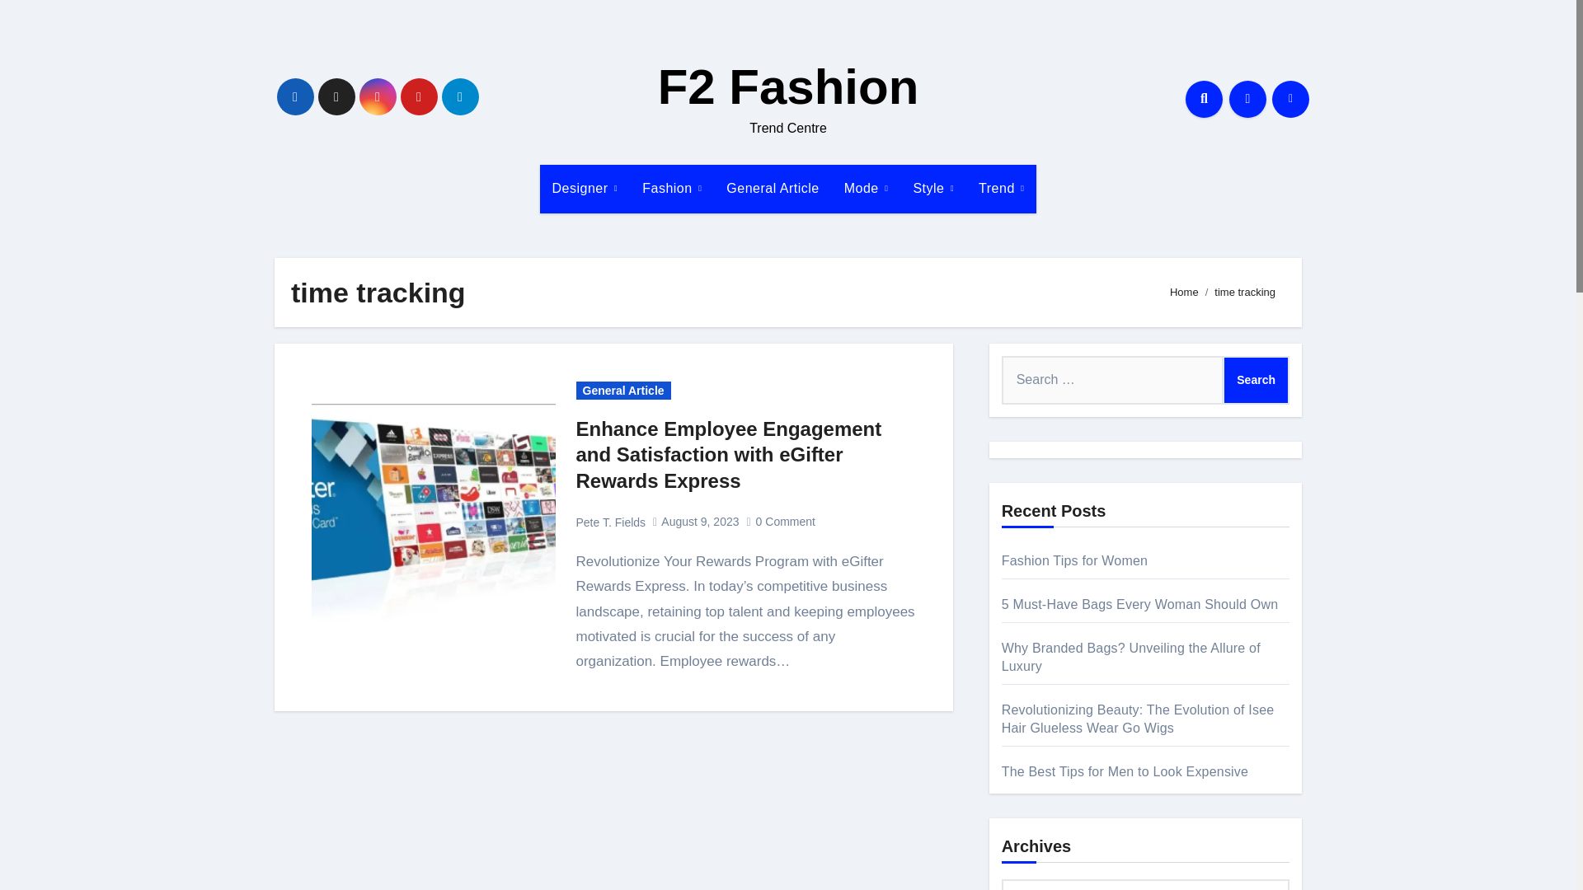  Describe the element at coordinates (1256, 380) in the screenshot. I see `Search` at that location.